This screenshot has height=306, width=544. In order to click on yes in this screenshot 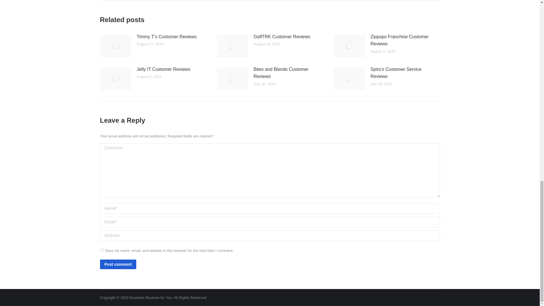, I will do `click(101, 250)`.